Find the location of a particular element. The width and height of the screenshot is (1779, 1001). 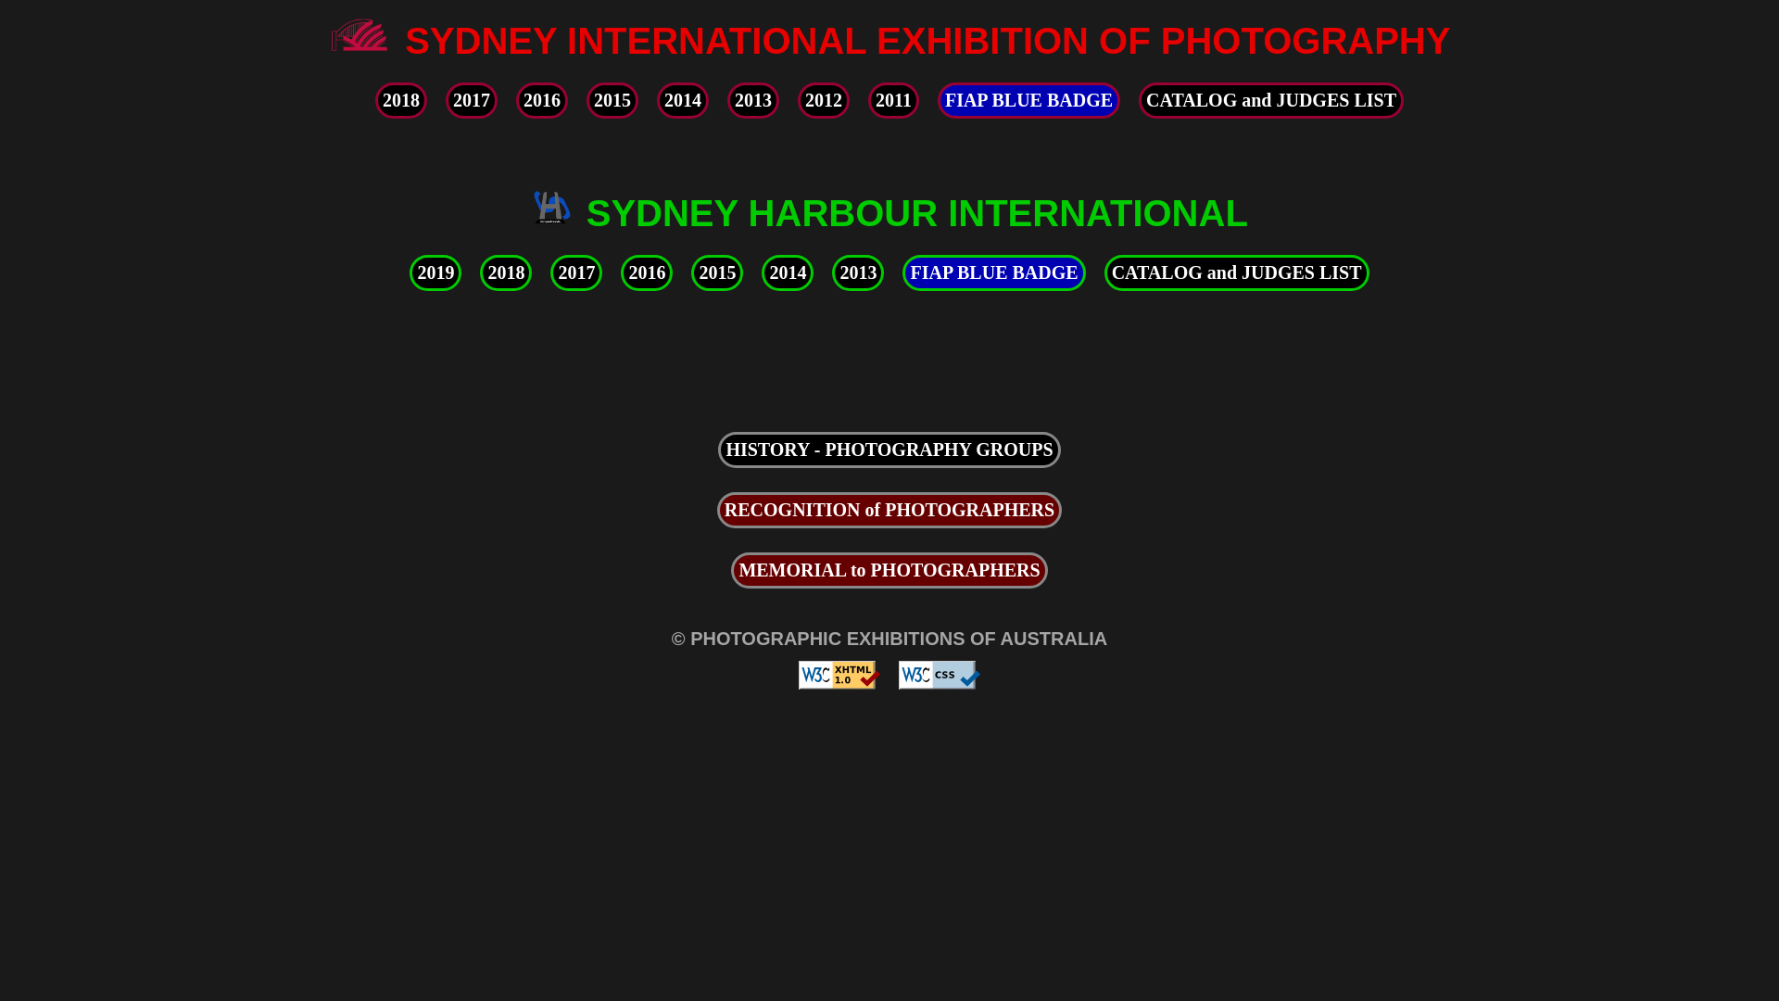

2016 is located at coordinates (542, 100).